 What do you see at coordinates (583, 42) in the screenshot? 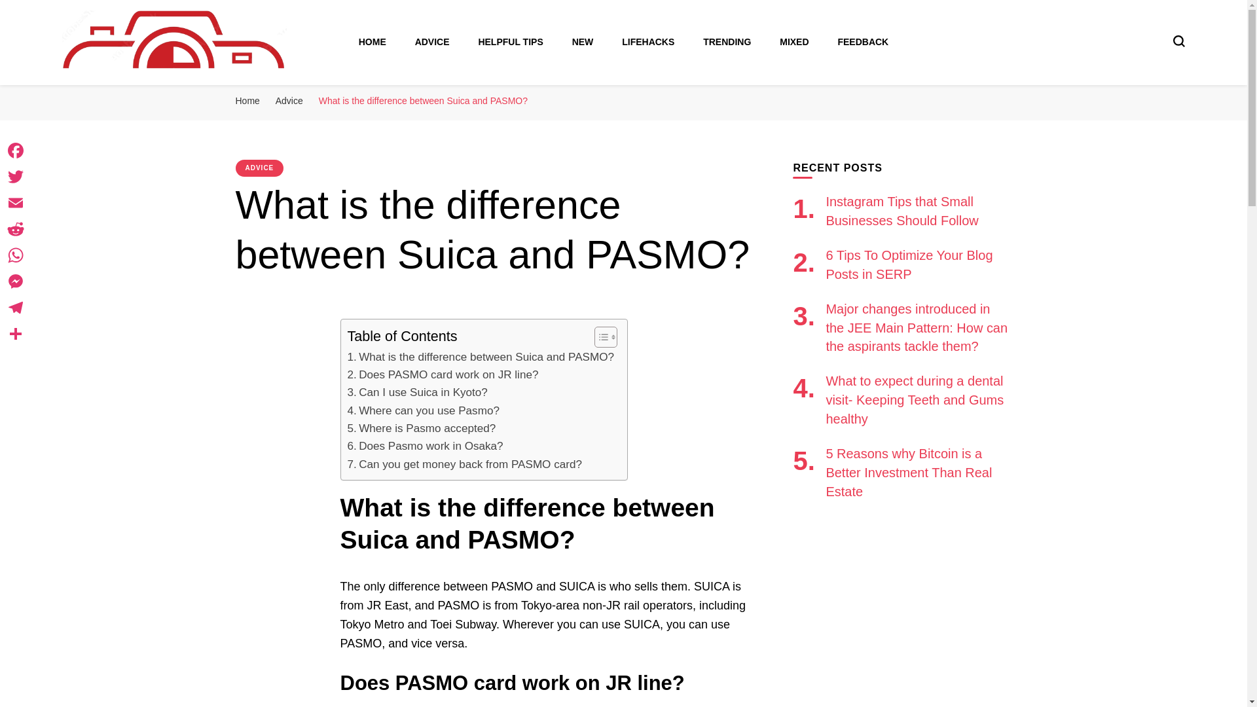
I see `NEW` at bounding box center [583, 42].